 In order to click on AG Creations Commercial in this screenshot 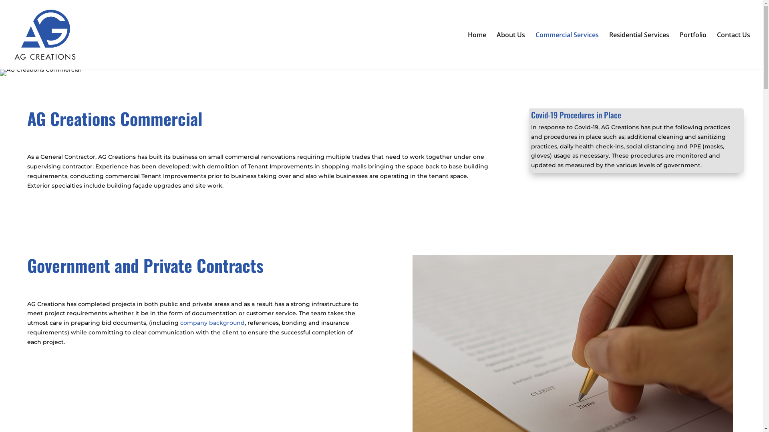, I will do `click(40, 73)`.